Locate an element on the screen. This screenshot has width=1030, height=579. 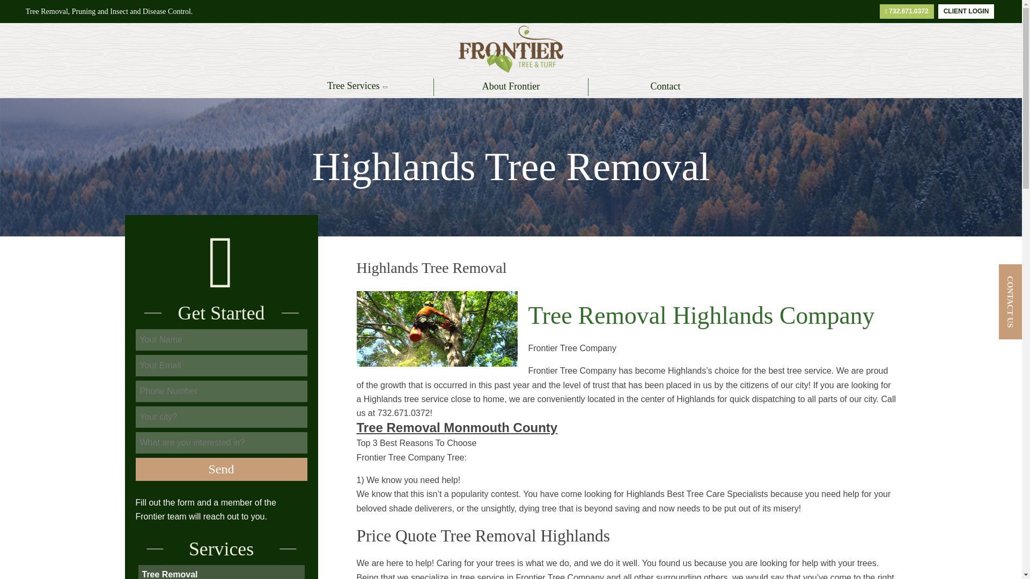
Contact is located at coordinates (665, 87).